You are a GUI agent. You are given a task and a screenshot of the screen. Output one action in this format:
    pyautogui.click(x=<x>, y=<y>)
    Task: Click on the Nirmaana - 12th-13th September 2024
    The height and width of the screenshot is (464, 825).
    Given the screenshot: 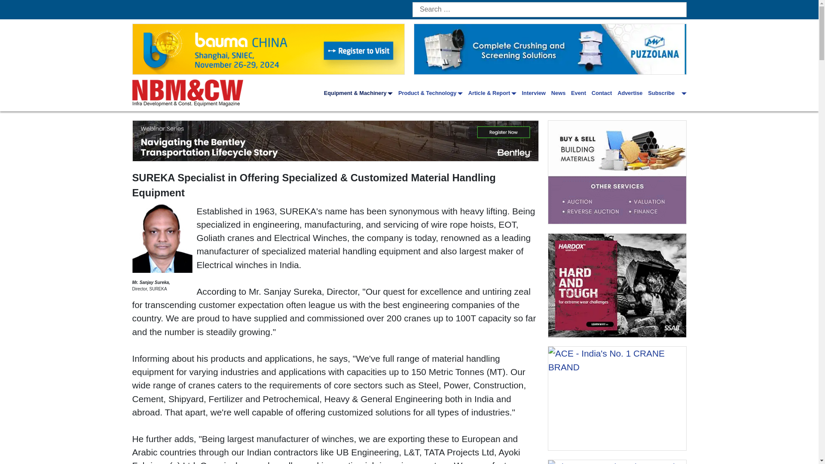 What is the action you would take?
    pyautogui.click(x=617, y=462)
    